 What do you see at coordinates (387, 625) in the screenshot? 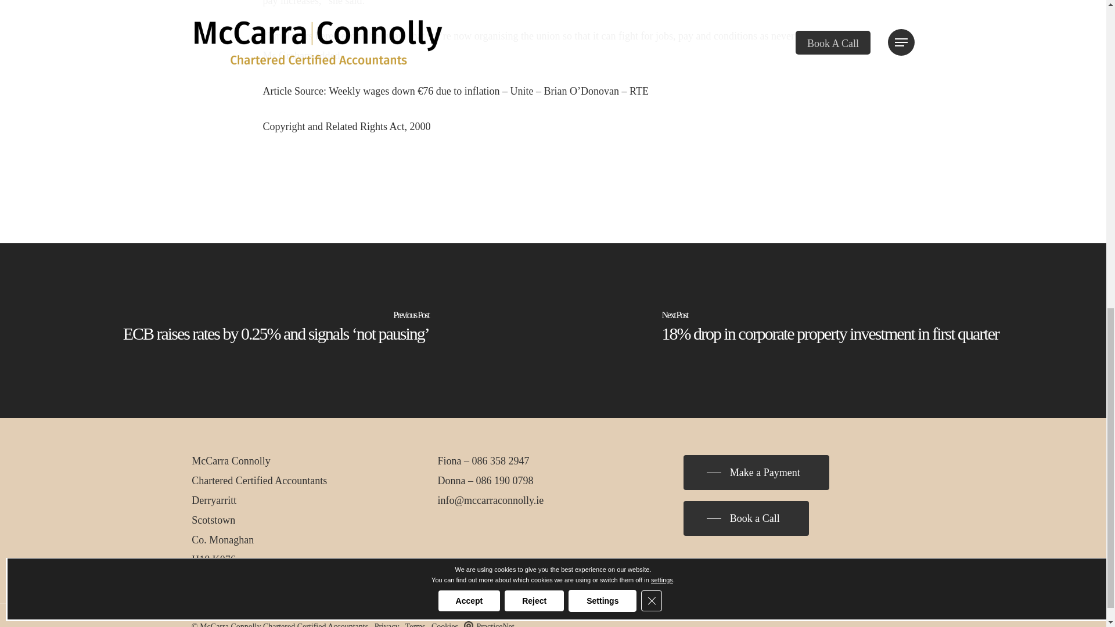
I see `Privacy` at bounding box center [387, 625].